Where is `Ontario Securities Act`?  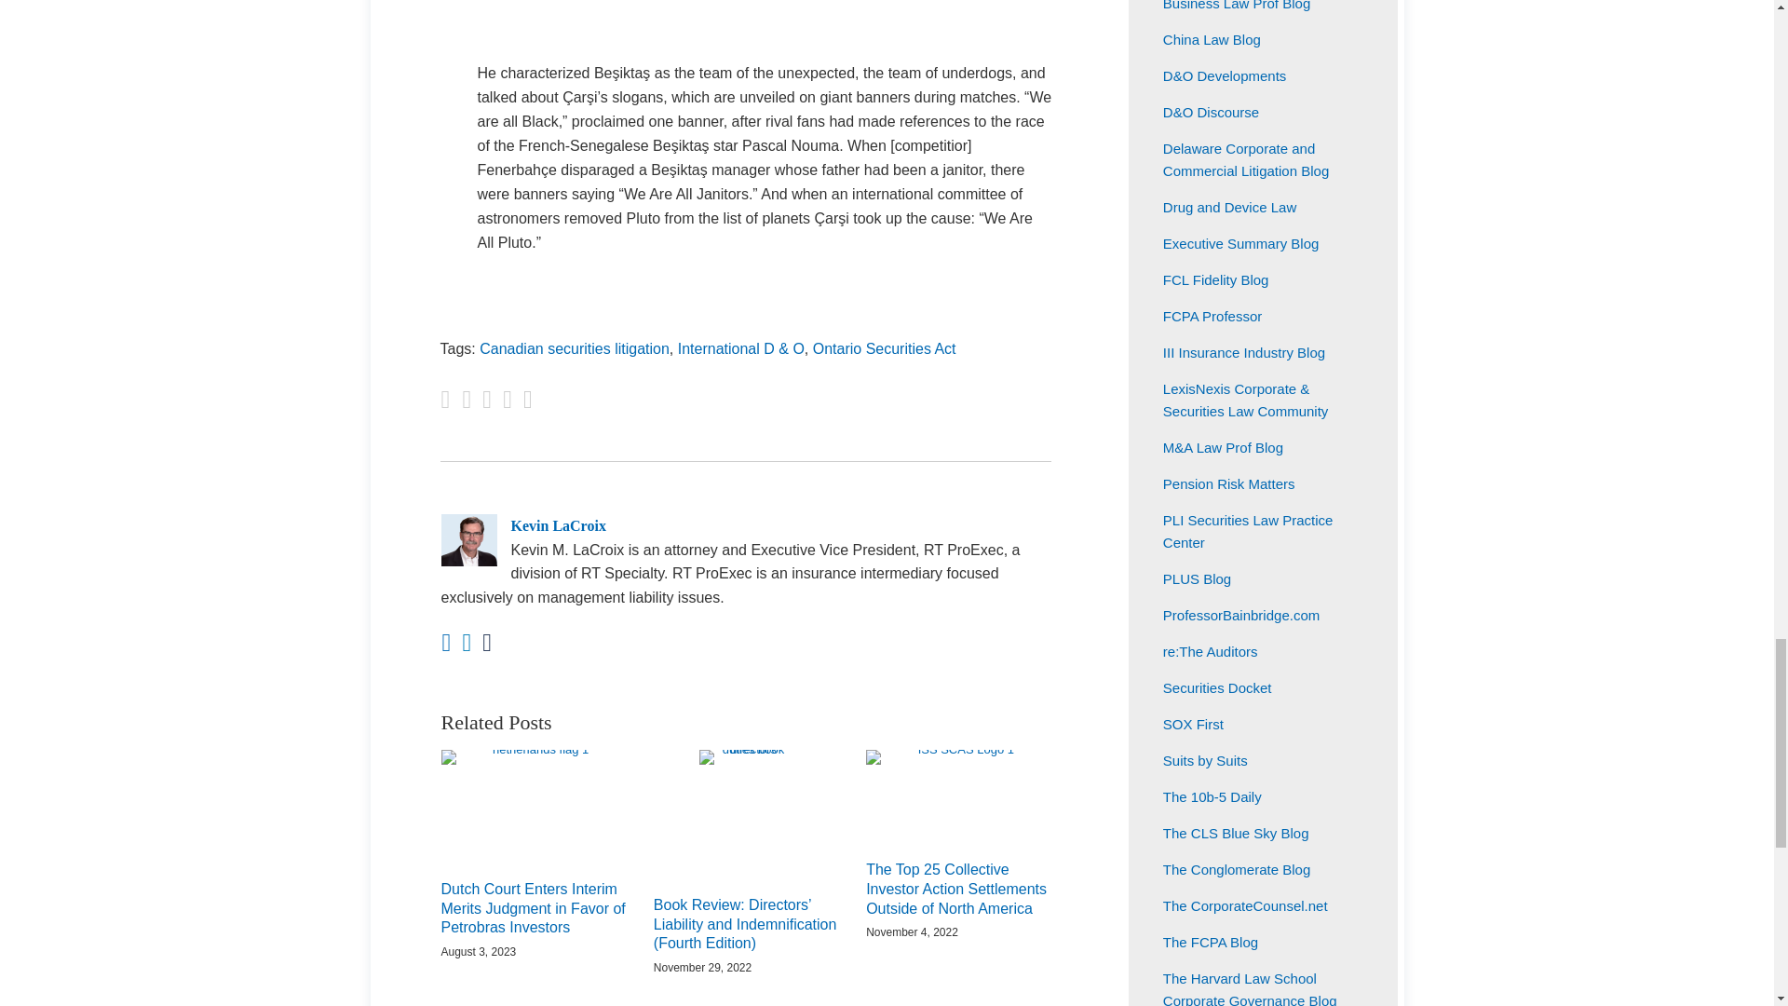
Ontario Securities Act is located at coordinates (885, 348).